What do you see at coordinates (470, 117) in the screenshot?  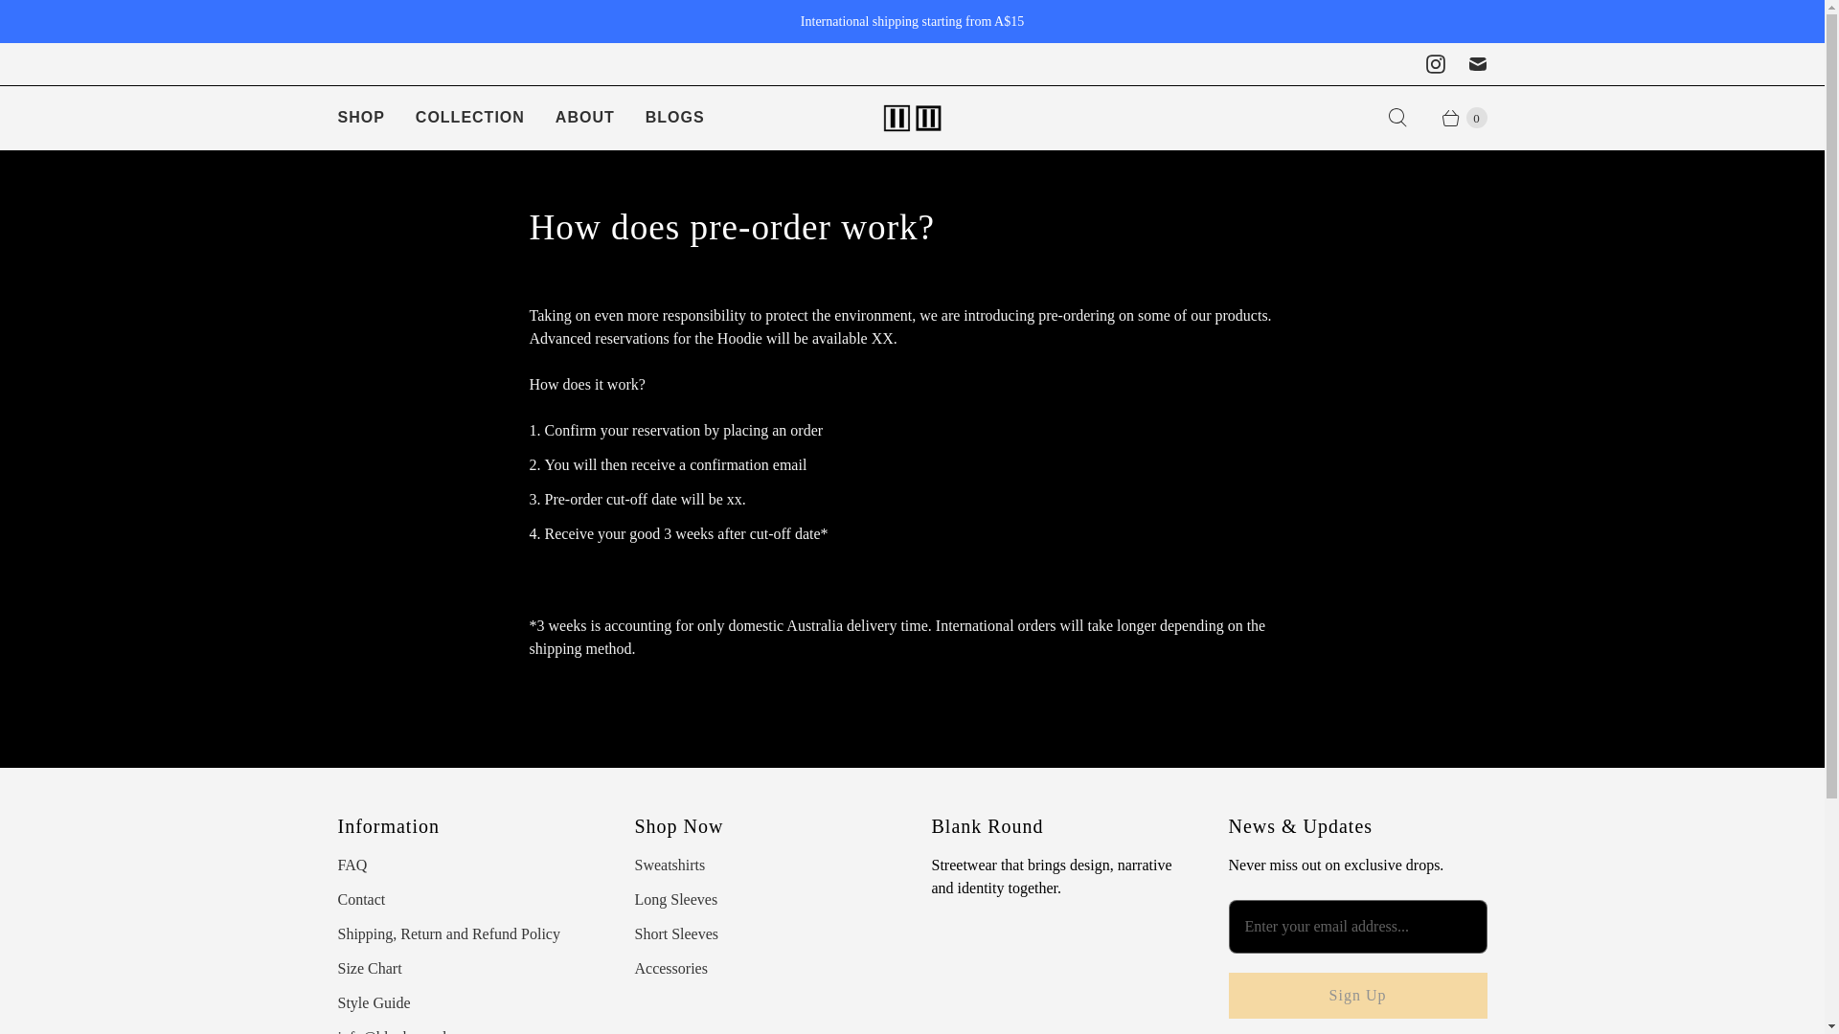 I see `COLLECTION` at bounding box center [470, 117].